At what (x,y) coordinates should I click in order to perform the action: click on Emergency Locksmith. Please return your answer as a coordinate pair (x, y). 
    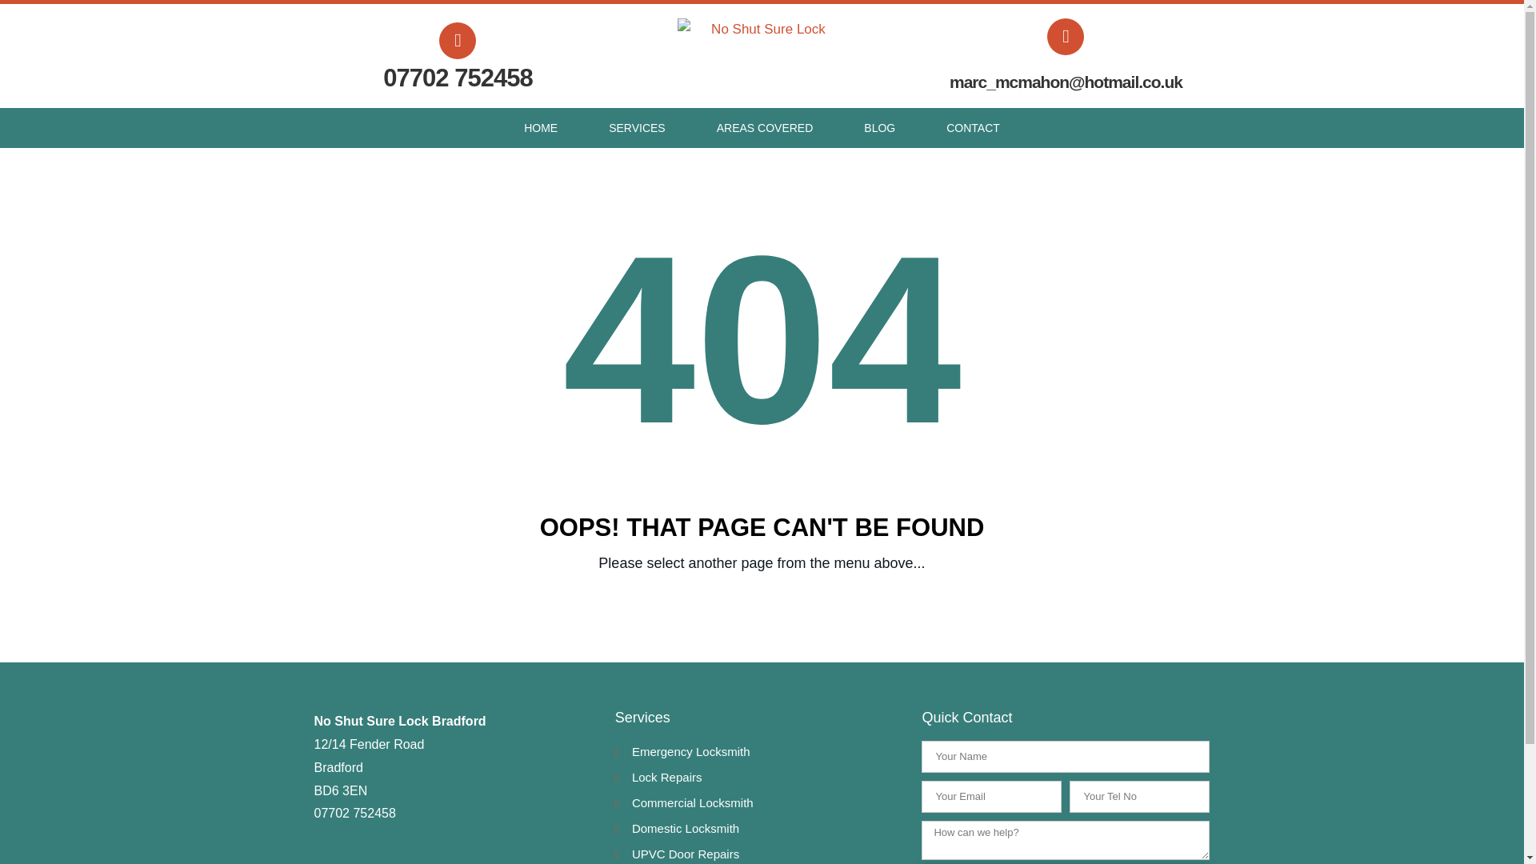
    Looking at the image, I should click on (760, 752).